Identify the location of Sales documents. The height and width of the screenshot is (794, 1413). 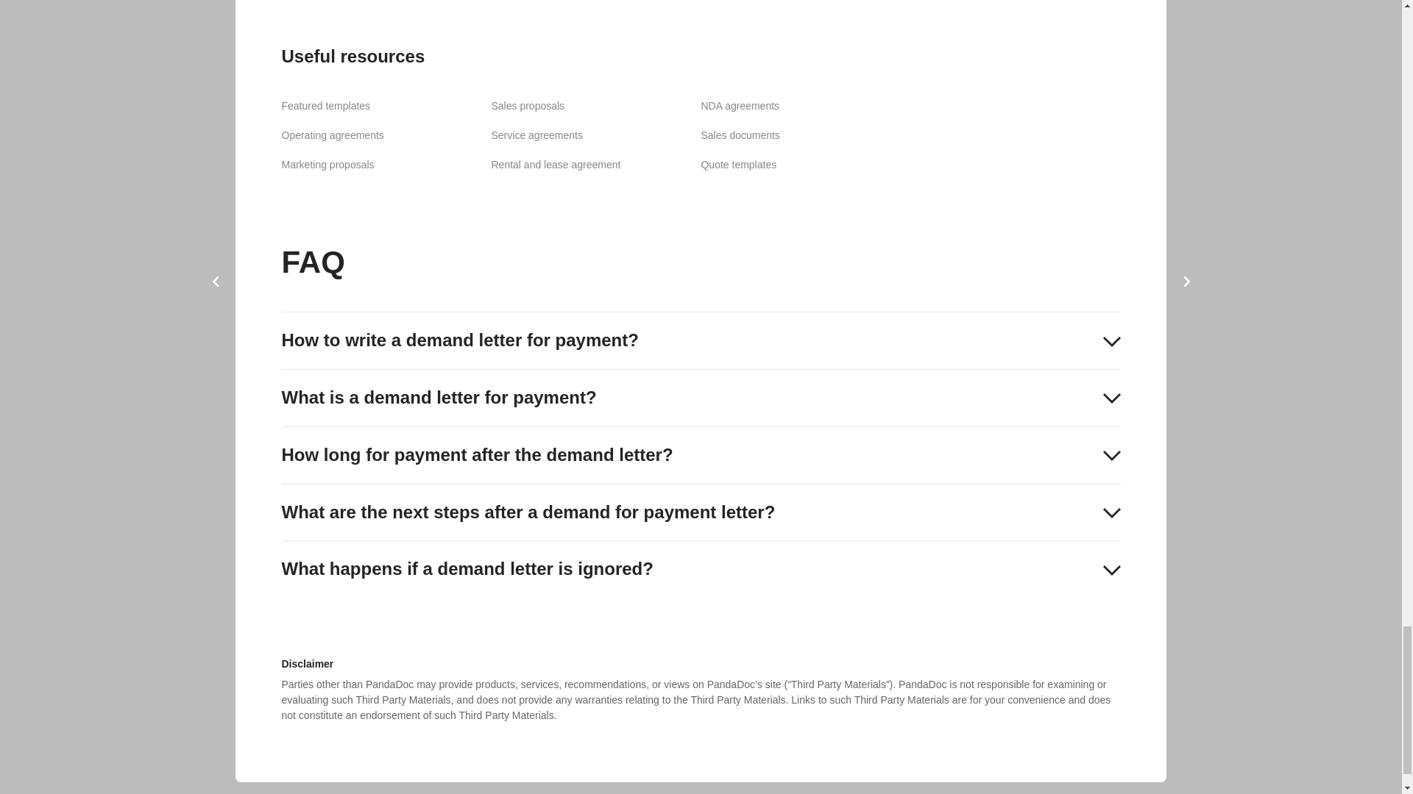
(740, 135).